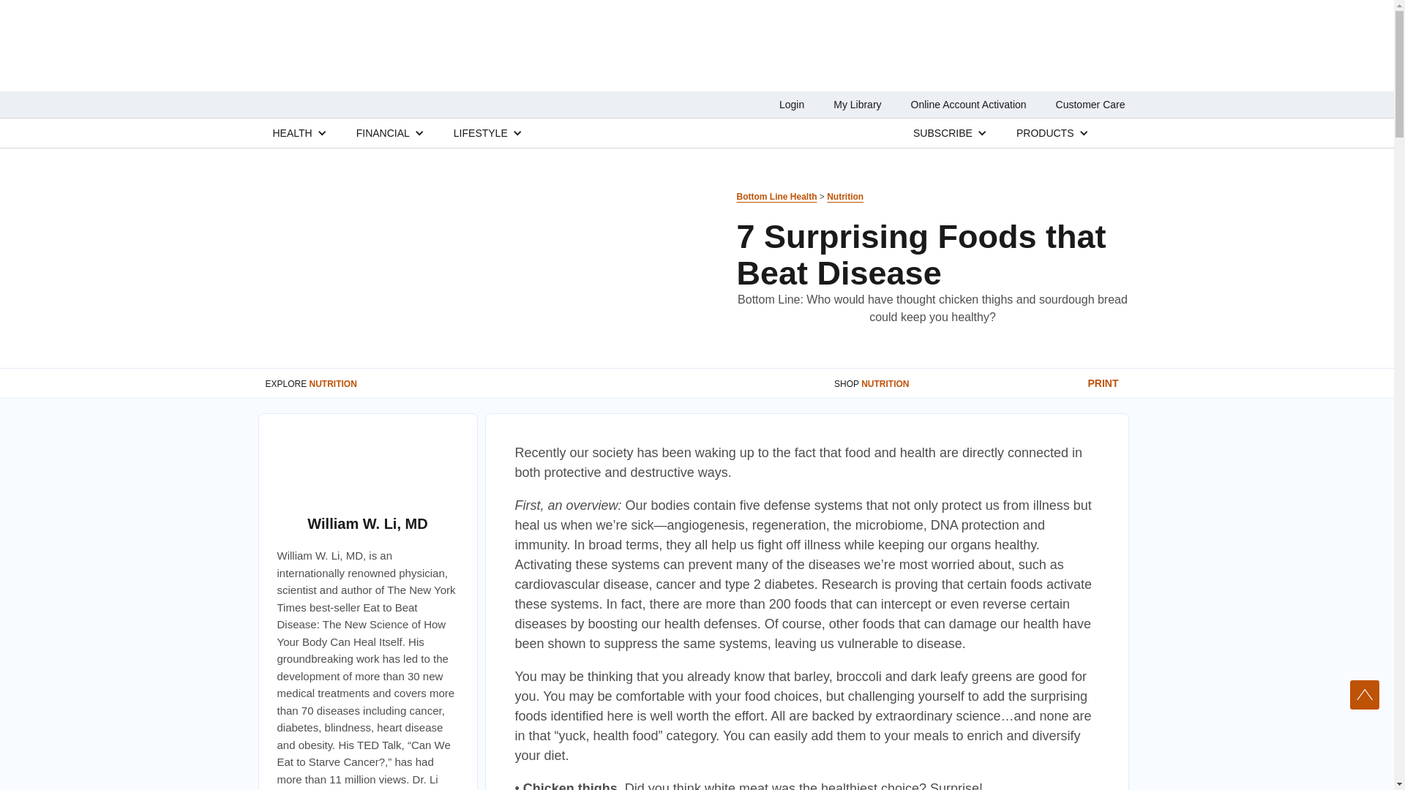 This screenshot has height=790, width=1405. Describe the element at coordinates (383, 132) in the screenshot. I see `FINANCIAL` at that location.